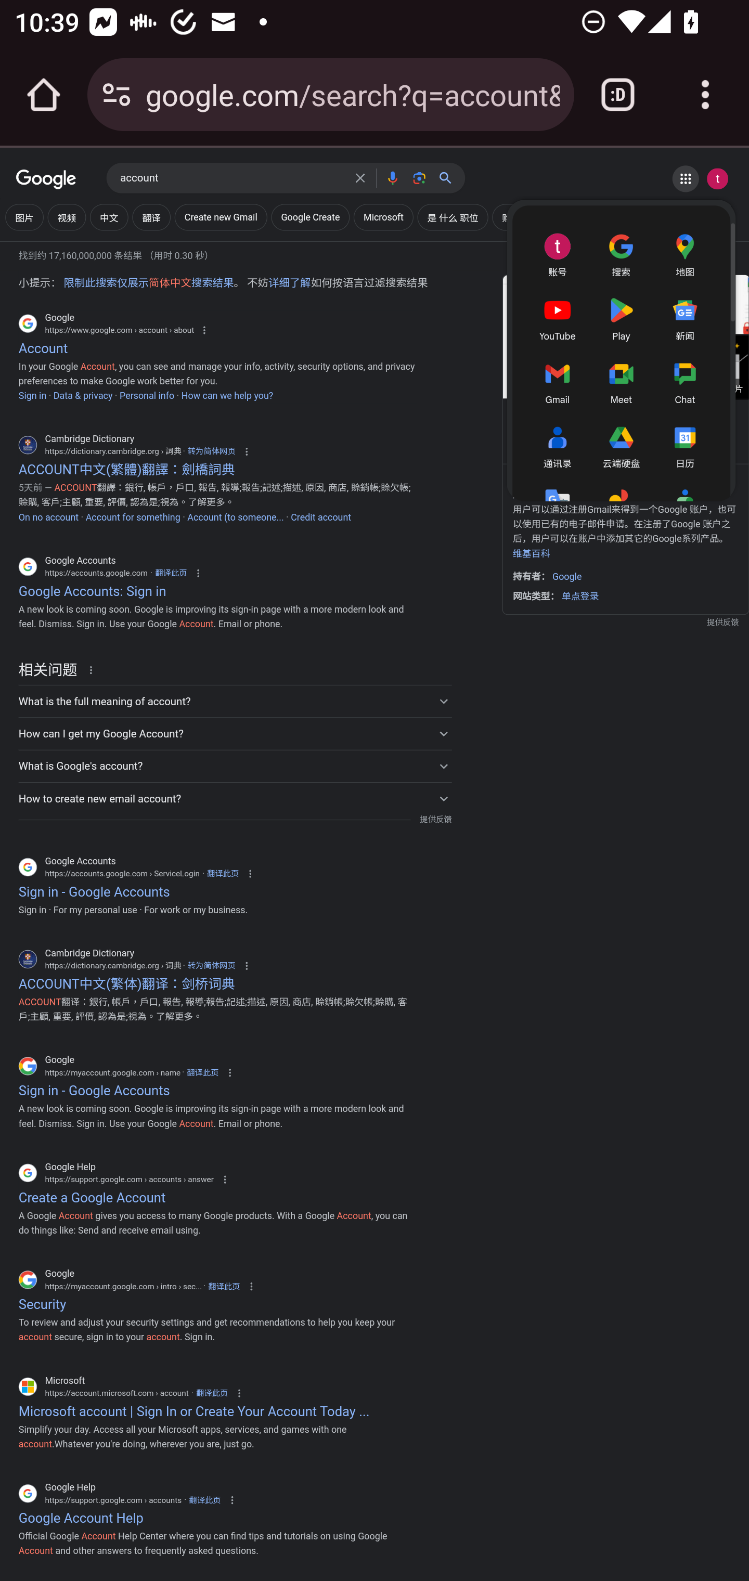 This screenshot has width=749, height=1581. Describe the element at coordinates (235, 733) in the screenshot. I see `How can I get my Google Account?` at that location.